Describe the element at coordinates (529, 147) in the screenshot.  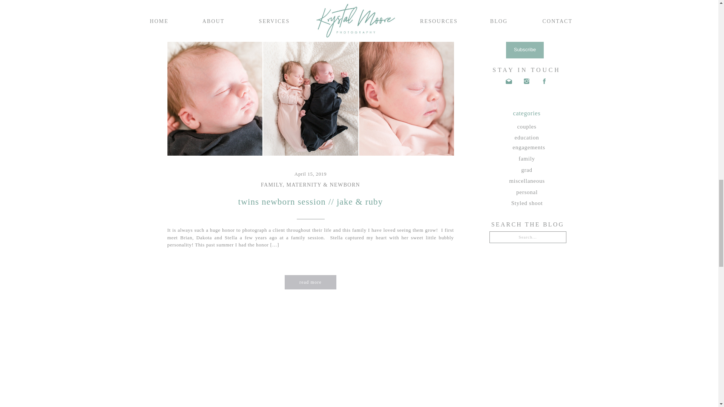
I see `engagements` at that location.